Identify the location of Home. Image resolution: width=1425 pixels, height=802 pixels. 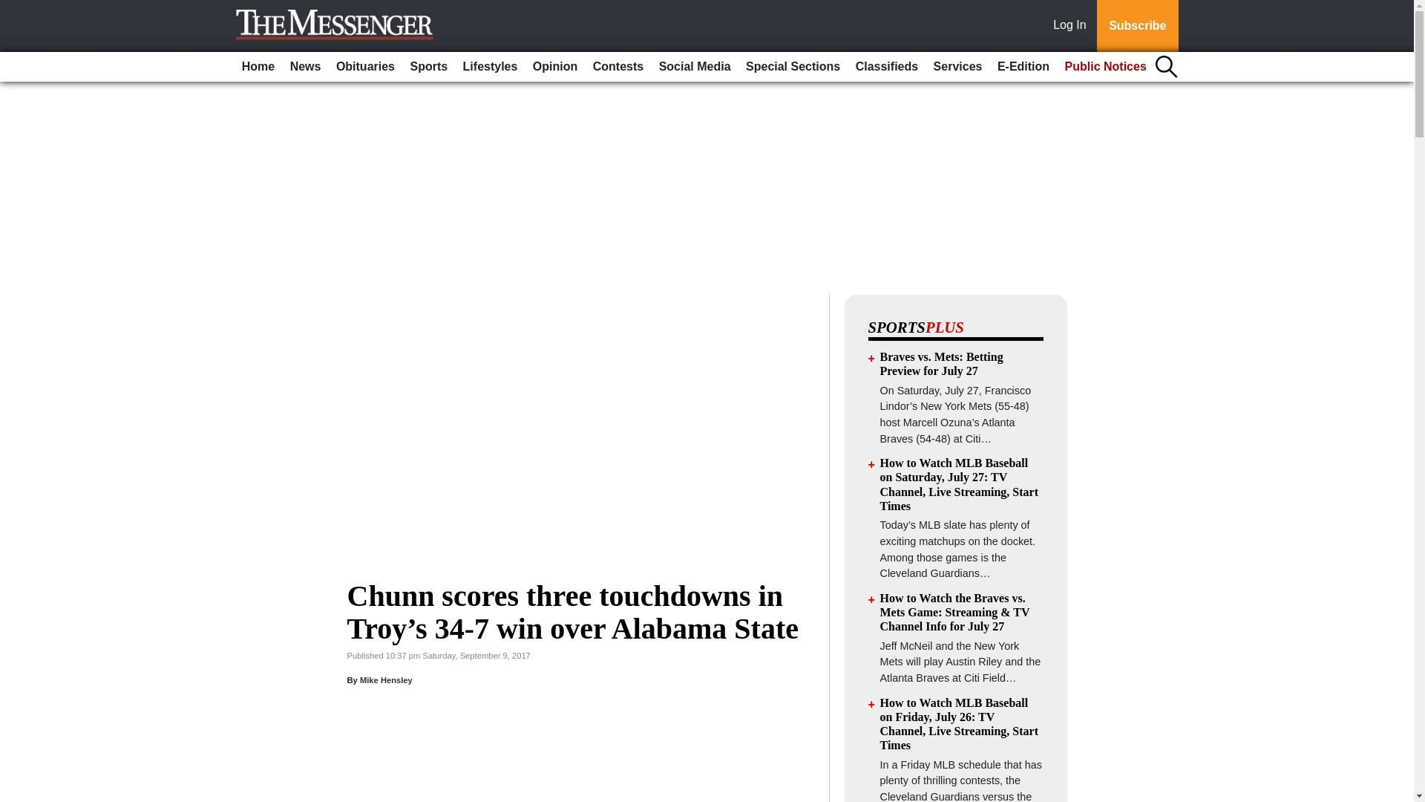
(258, 67).